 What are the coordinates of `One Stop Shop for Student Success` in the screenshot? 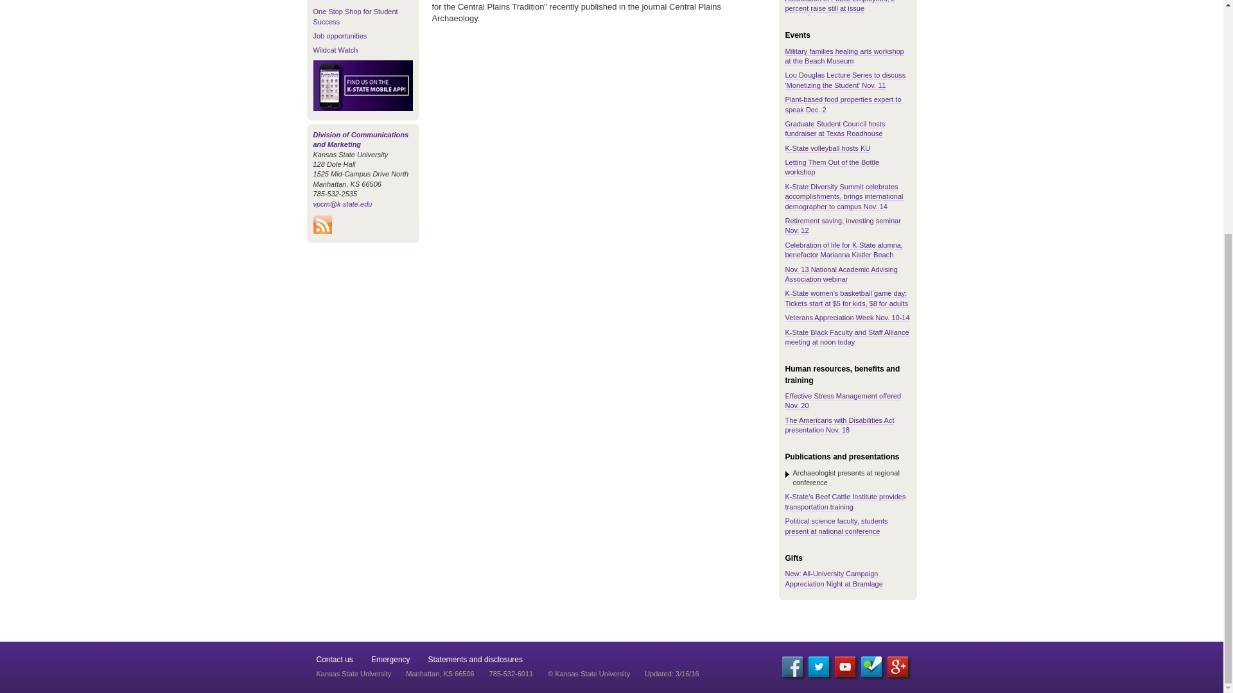 It's located at (356, 15).